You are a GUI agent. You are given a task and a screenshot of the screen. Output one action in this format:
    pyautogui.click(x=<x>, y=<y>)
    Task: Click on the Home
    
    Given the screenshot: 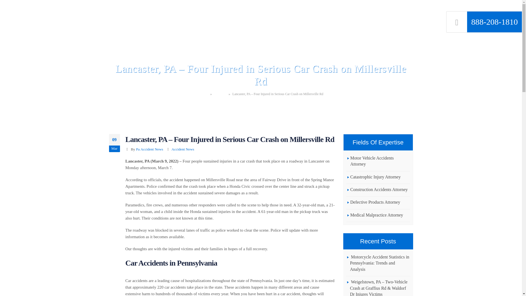 What is the action you would take?
    pyautogui.click(x=203, y=10)
    